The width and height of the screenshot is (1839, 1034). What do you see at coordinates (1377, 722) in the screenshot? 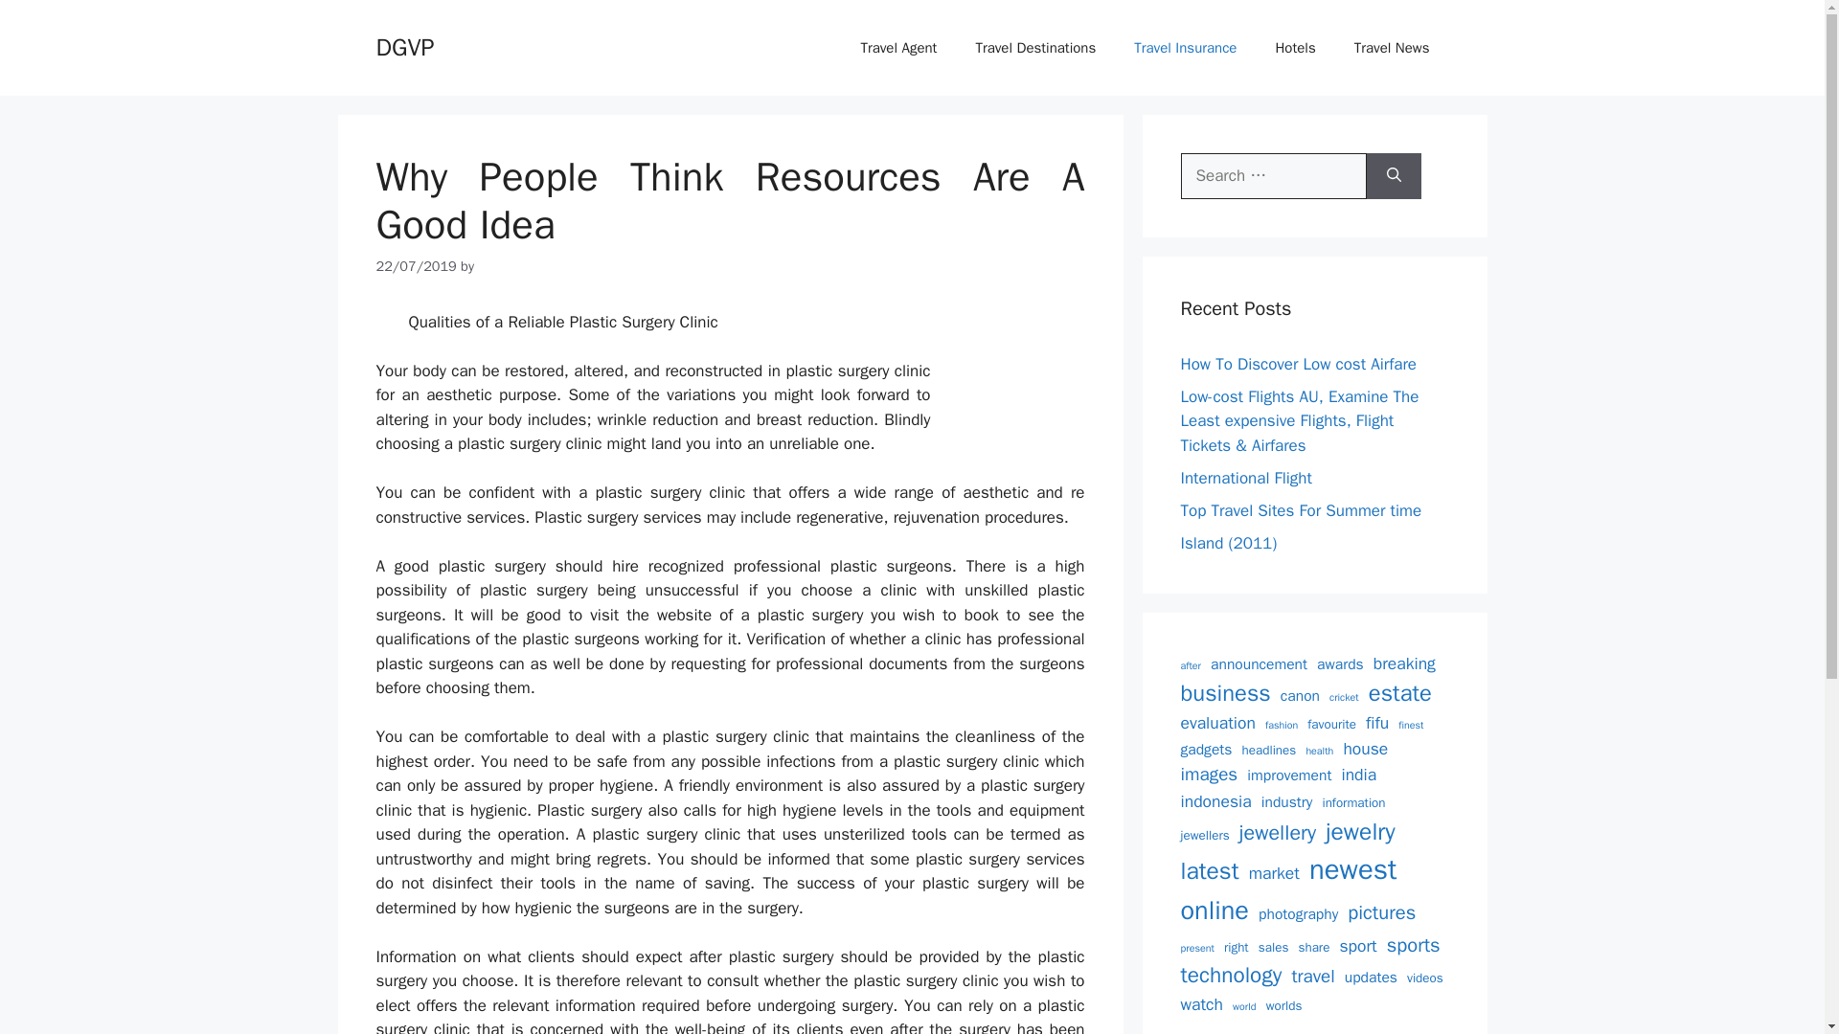
I see `fifu` at bounding box center [1377, 722].